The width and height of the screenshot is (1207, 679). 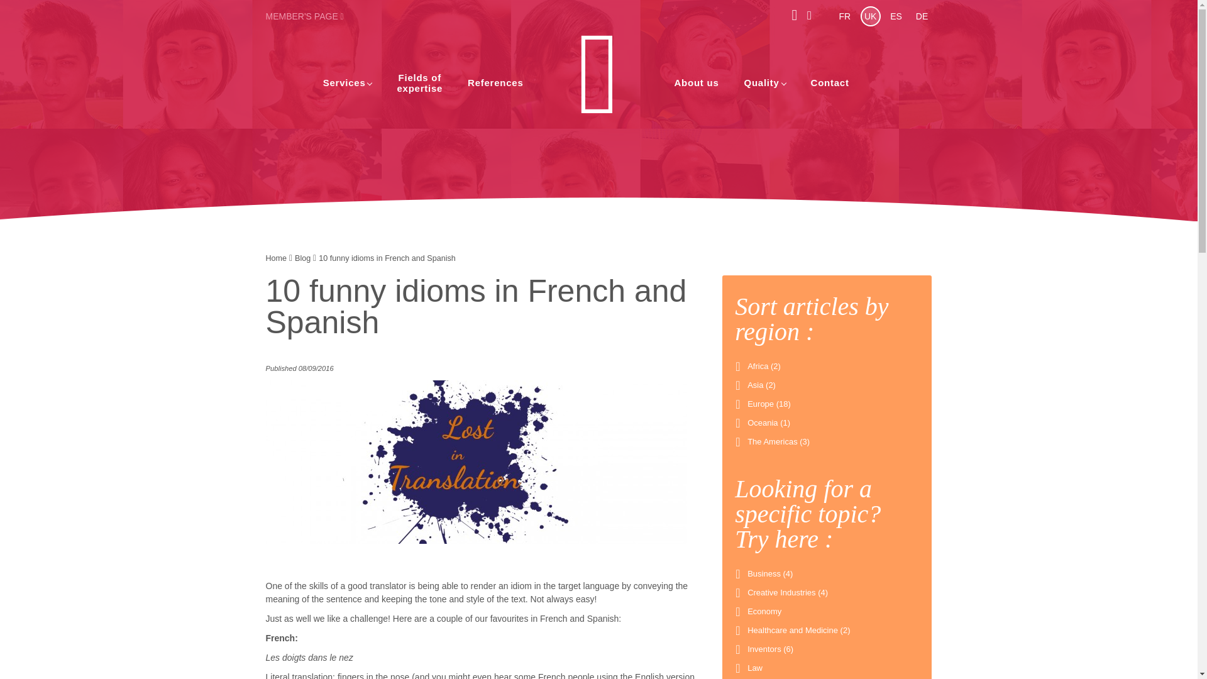 What do you see at coordinates (420, 83) in the screenshot?
I see `Services` at bounding box center [420, 83].